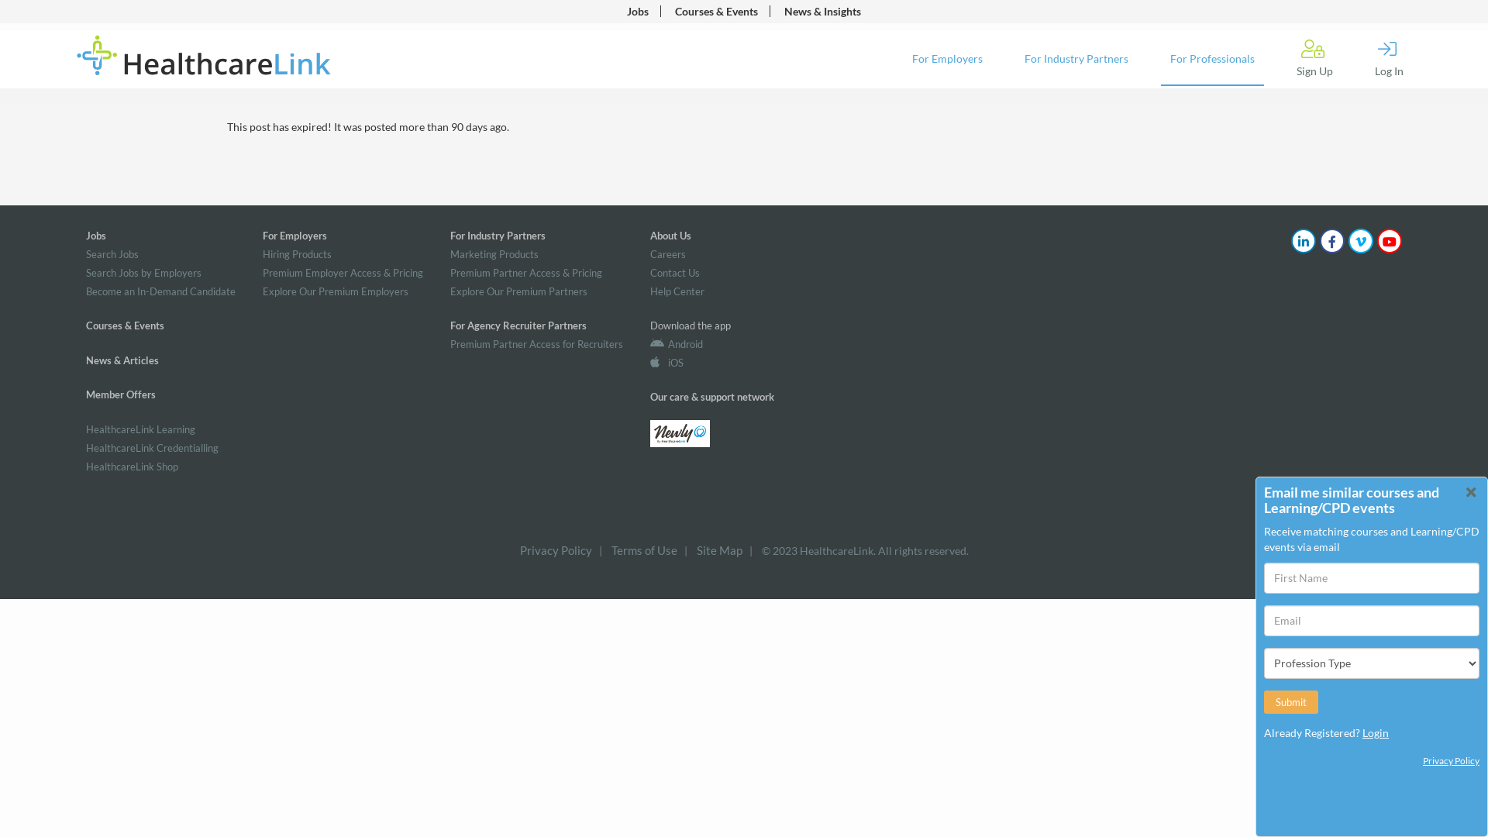 Image resolution: width=1488 pixels, height=837 pixels. I want to click on Explore Our Premium Employers, so click(336, 291).